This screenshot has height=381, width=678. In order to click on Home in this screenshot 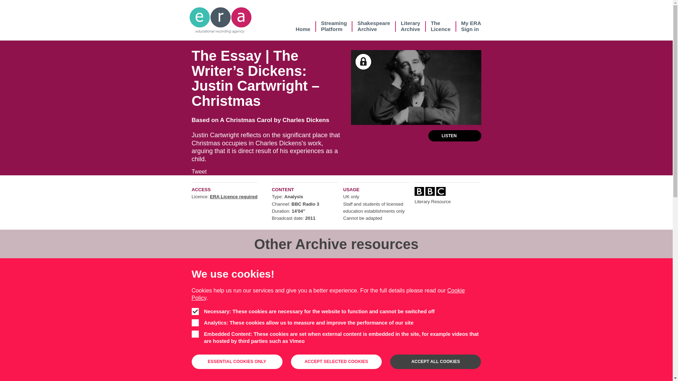, I will do `click(410, 26)`.